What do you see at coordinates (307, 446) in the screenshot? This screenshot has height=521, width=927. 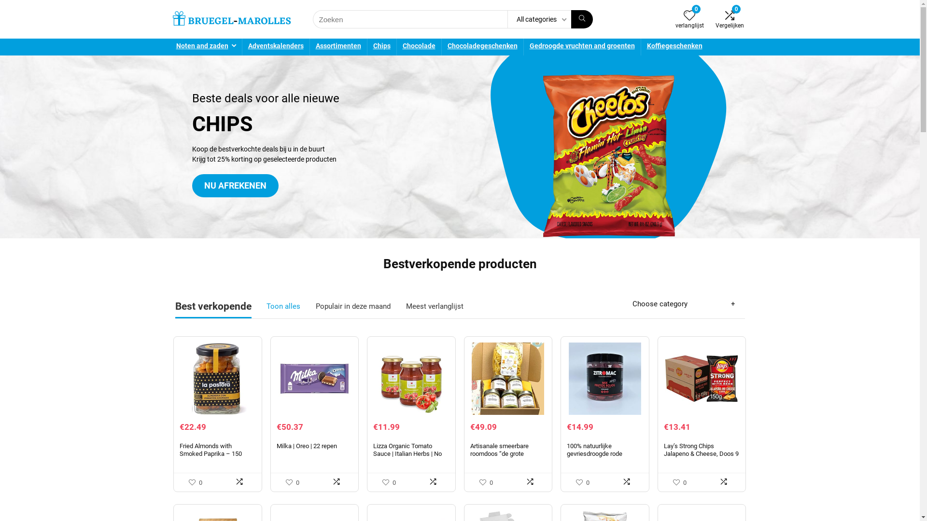 I see `Milka | Oreo | 22 repen` at bounding box center [307, 446].